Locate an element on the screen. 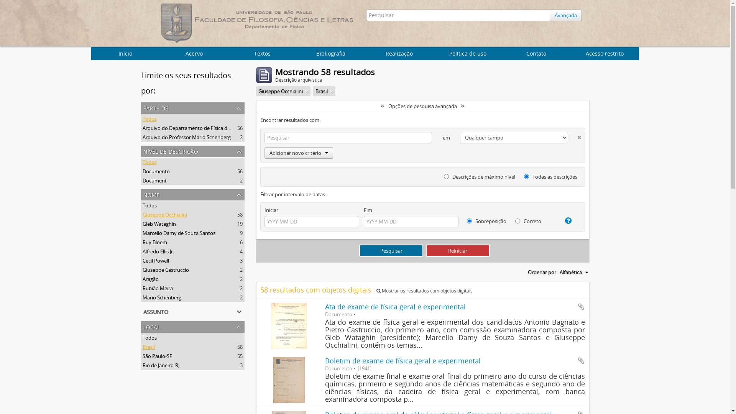  parte de is located at coordinates (193, 108).